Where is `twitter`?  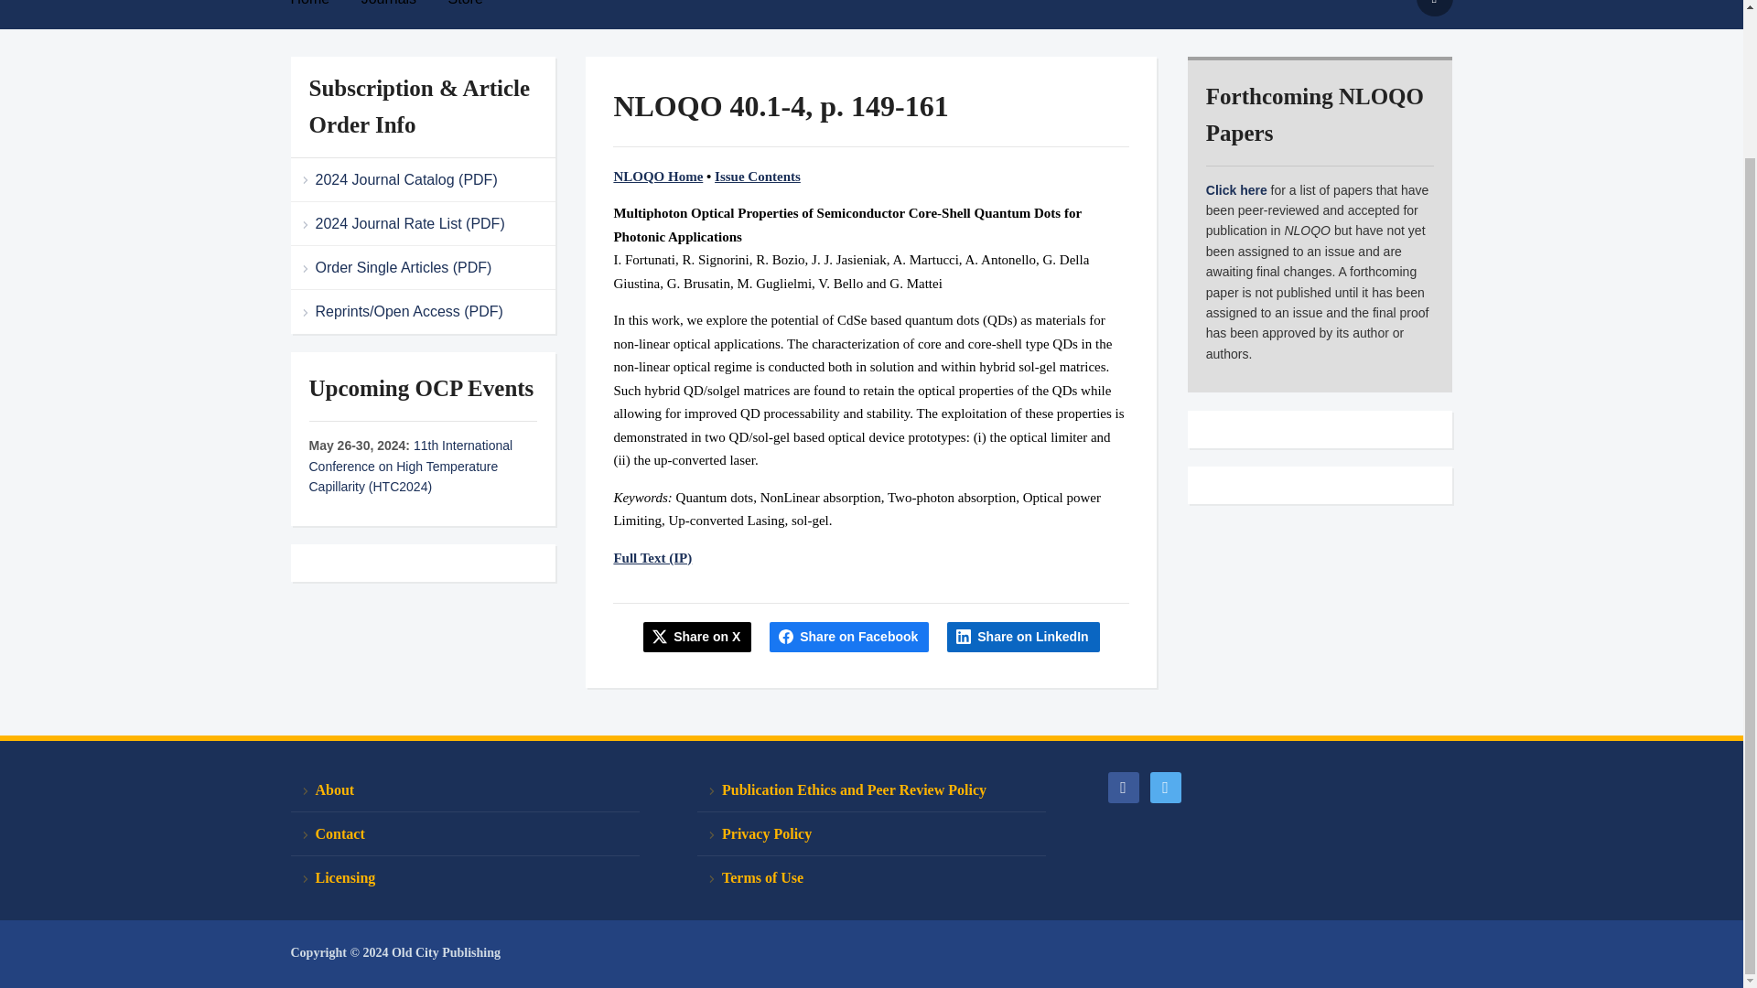 twitter is located at coordinates (1164, 785).